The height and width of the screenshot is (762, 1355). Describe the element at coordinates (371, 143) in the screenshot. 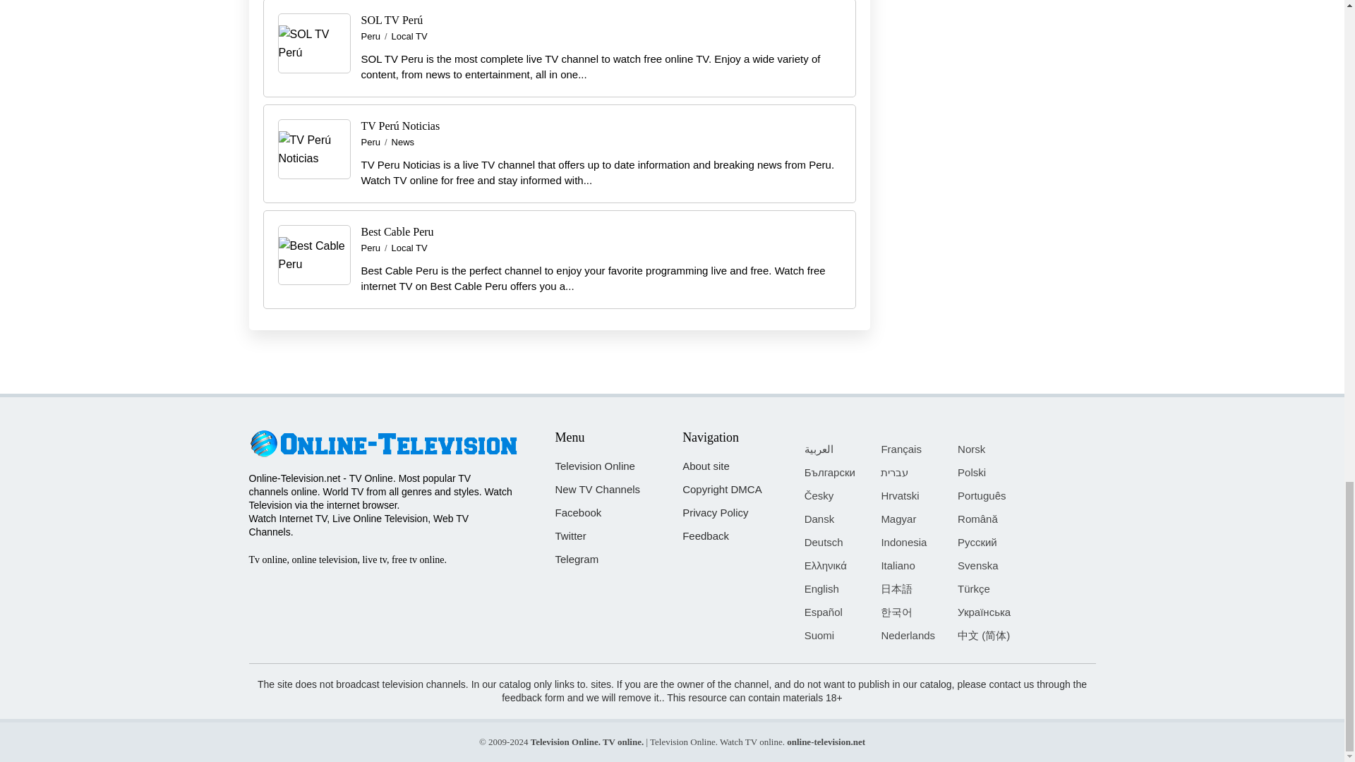

I see `Peru` at that location.